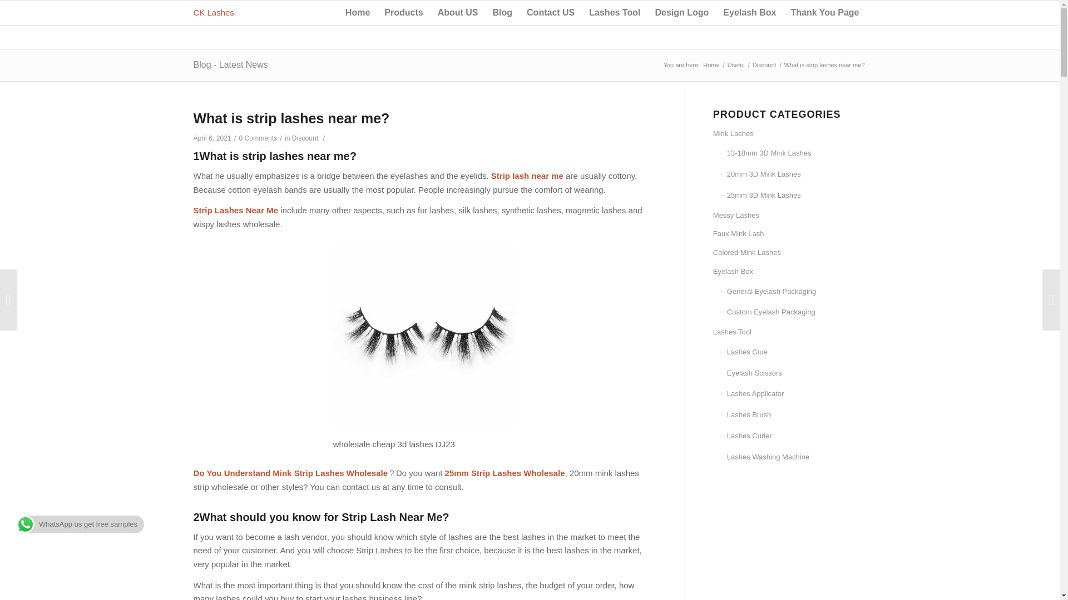  I want to click on Permanent Link: What is strip lashes near me?, so click(291, 118).